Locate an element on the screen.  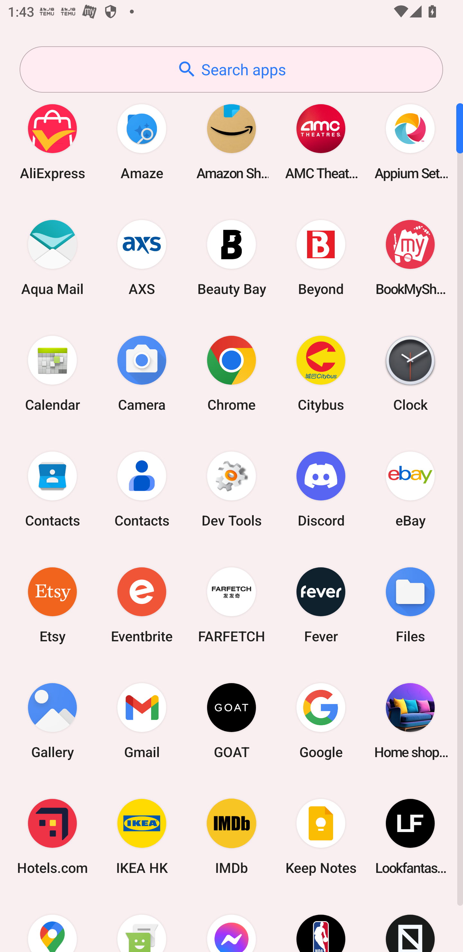
Calendar is located at coordinates (52, 373).